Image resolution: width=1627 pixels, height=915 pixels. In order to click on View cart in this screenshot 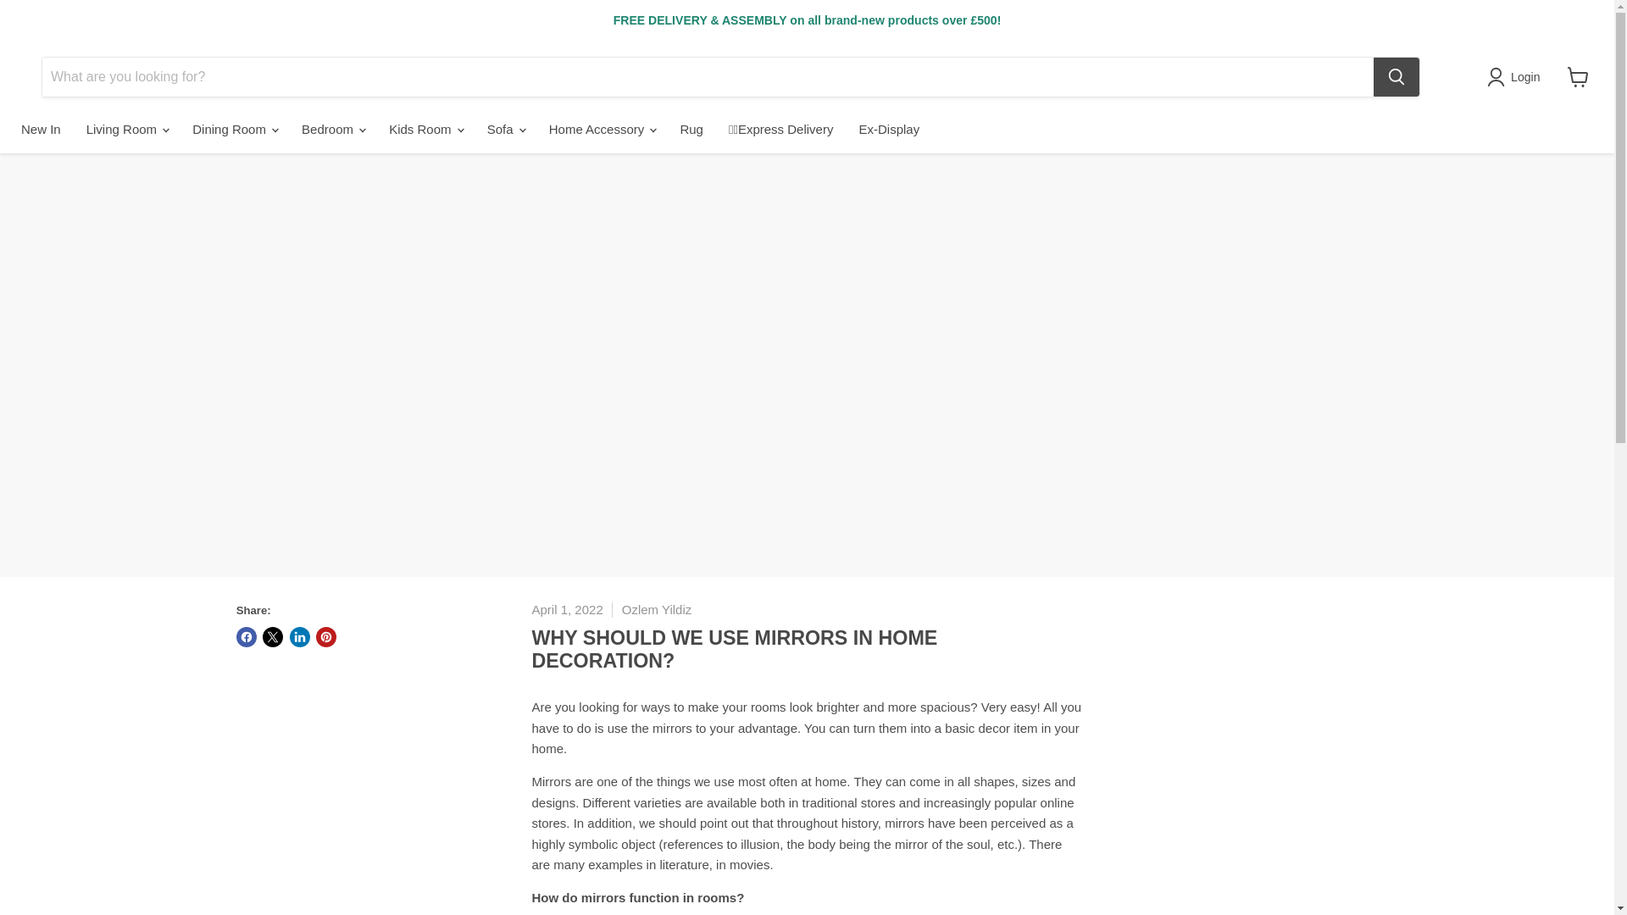, I will do `click(1578, 77)`.